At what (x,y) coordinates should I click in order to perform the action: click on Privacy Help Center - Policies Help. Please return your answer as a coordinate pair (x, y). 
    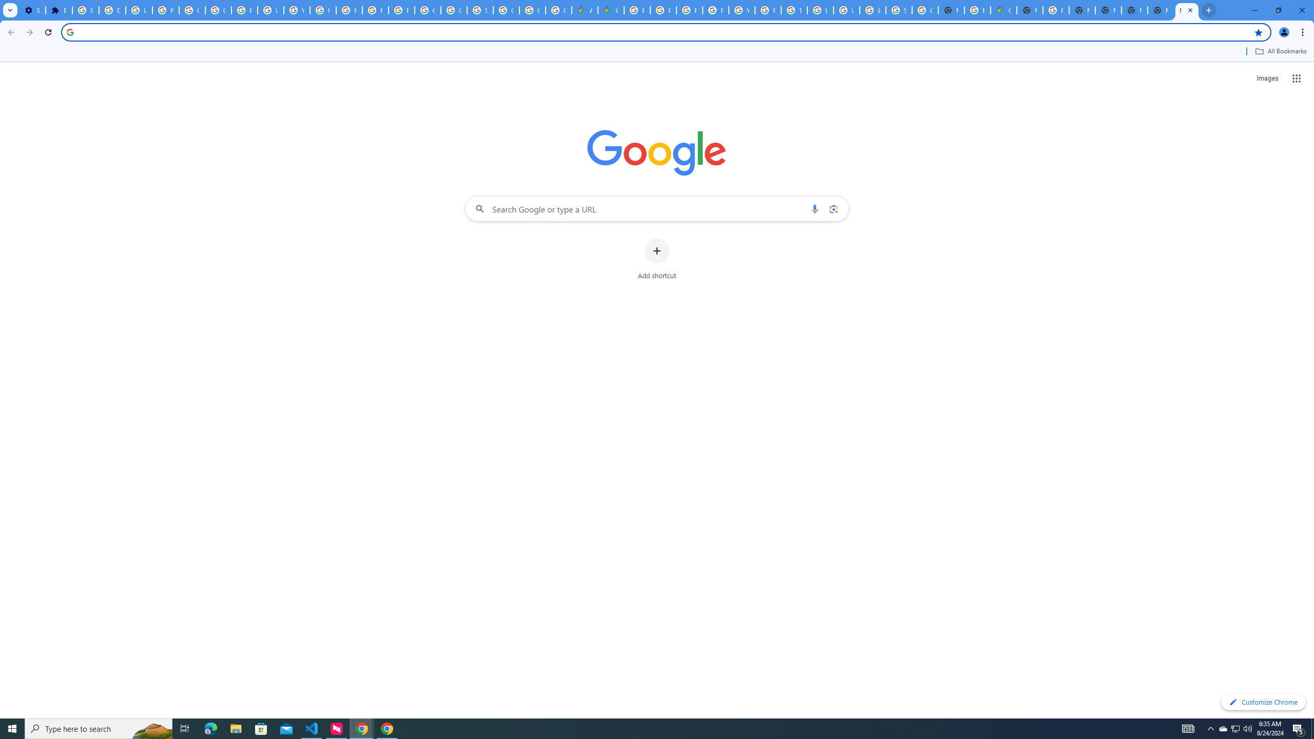
    Looking at the image, I should click on (349, 10).